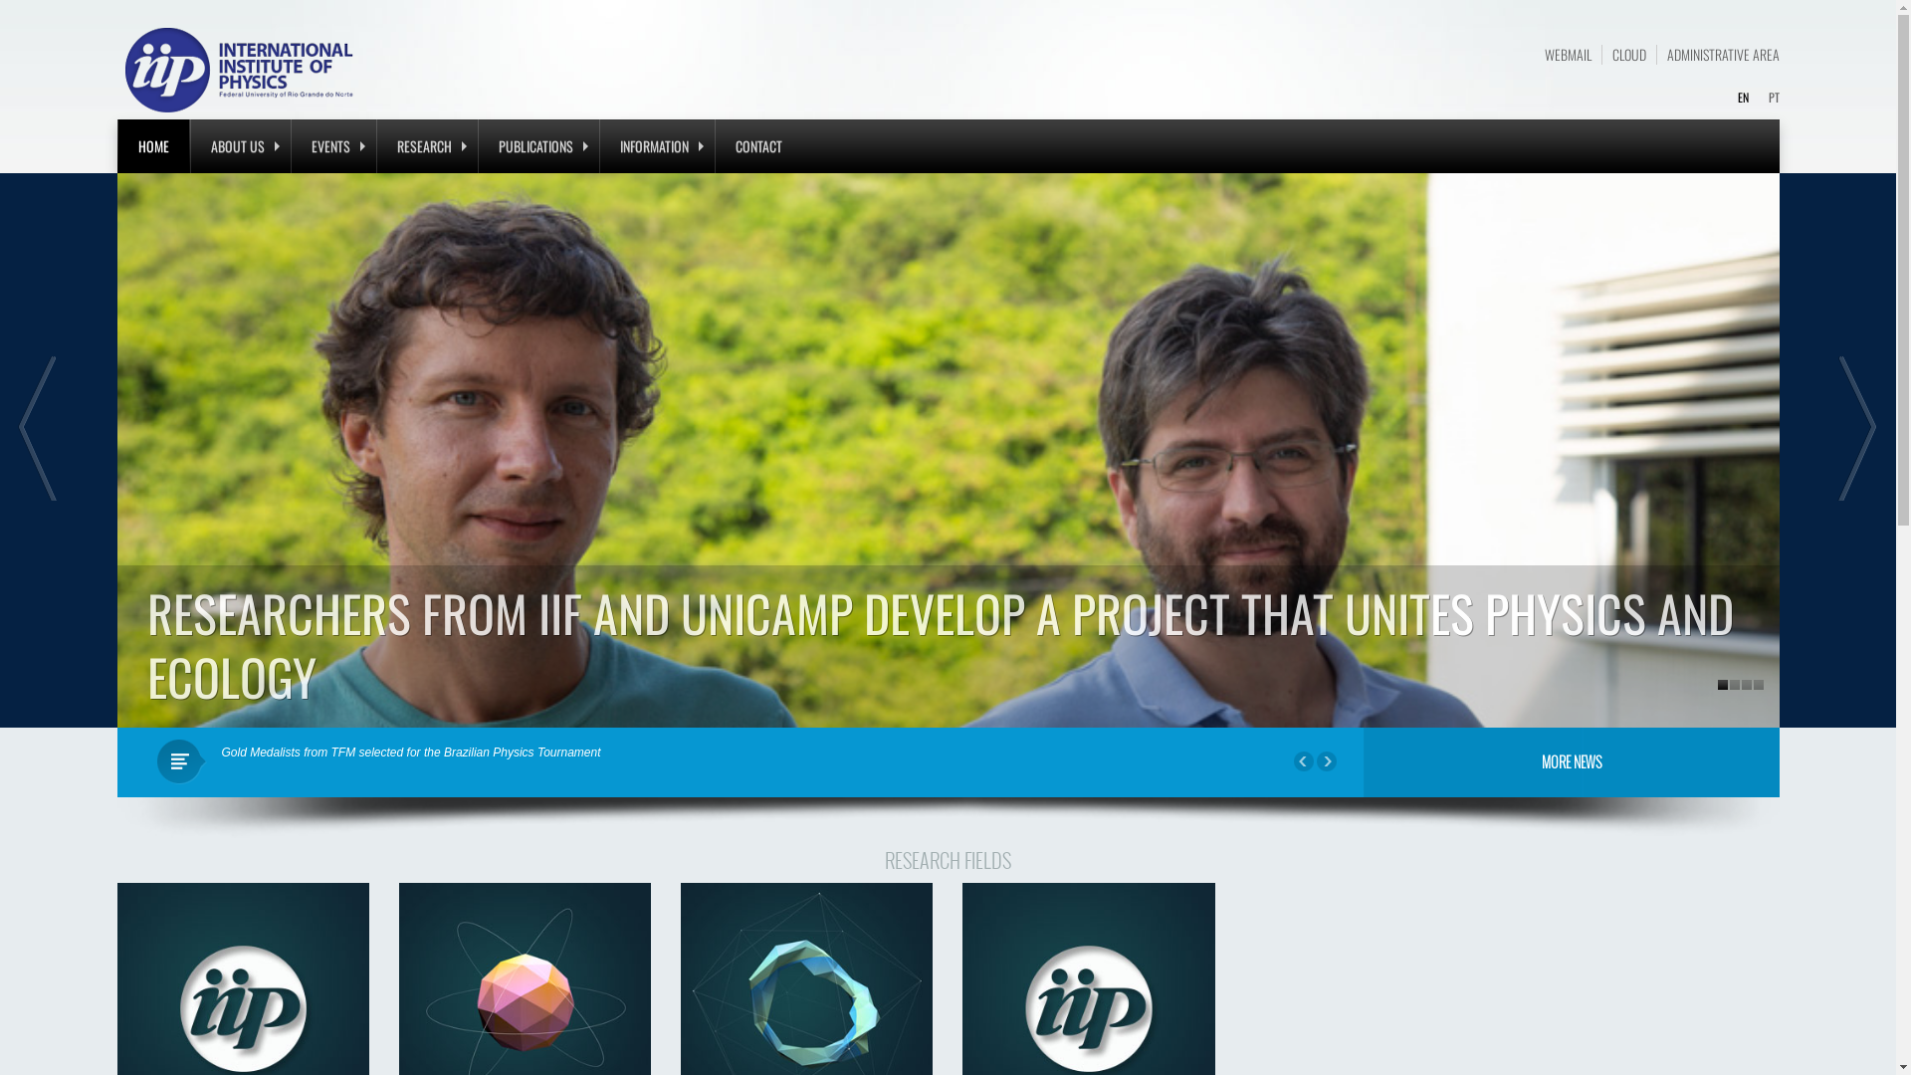 The height and width of the screenshot is (1075, 1911). What do you see at coordinates (426, 146) in the screenshot?
I see `RESEARCH` at bounding box center [426, 146].